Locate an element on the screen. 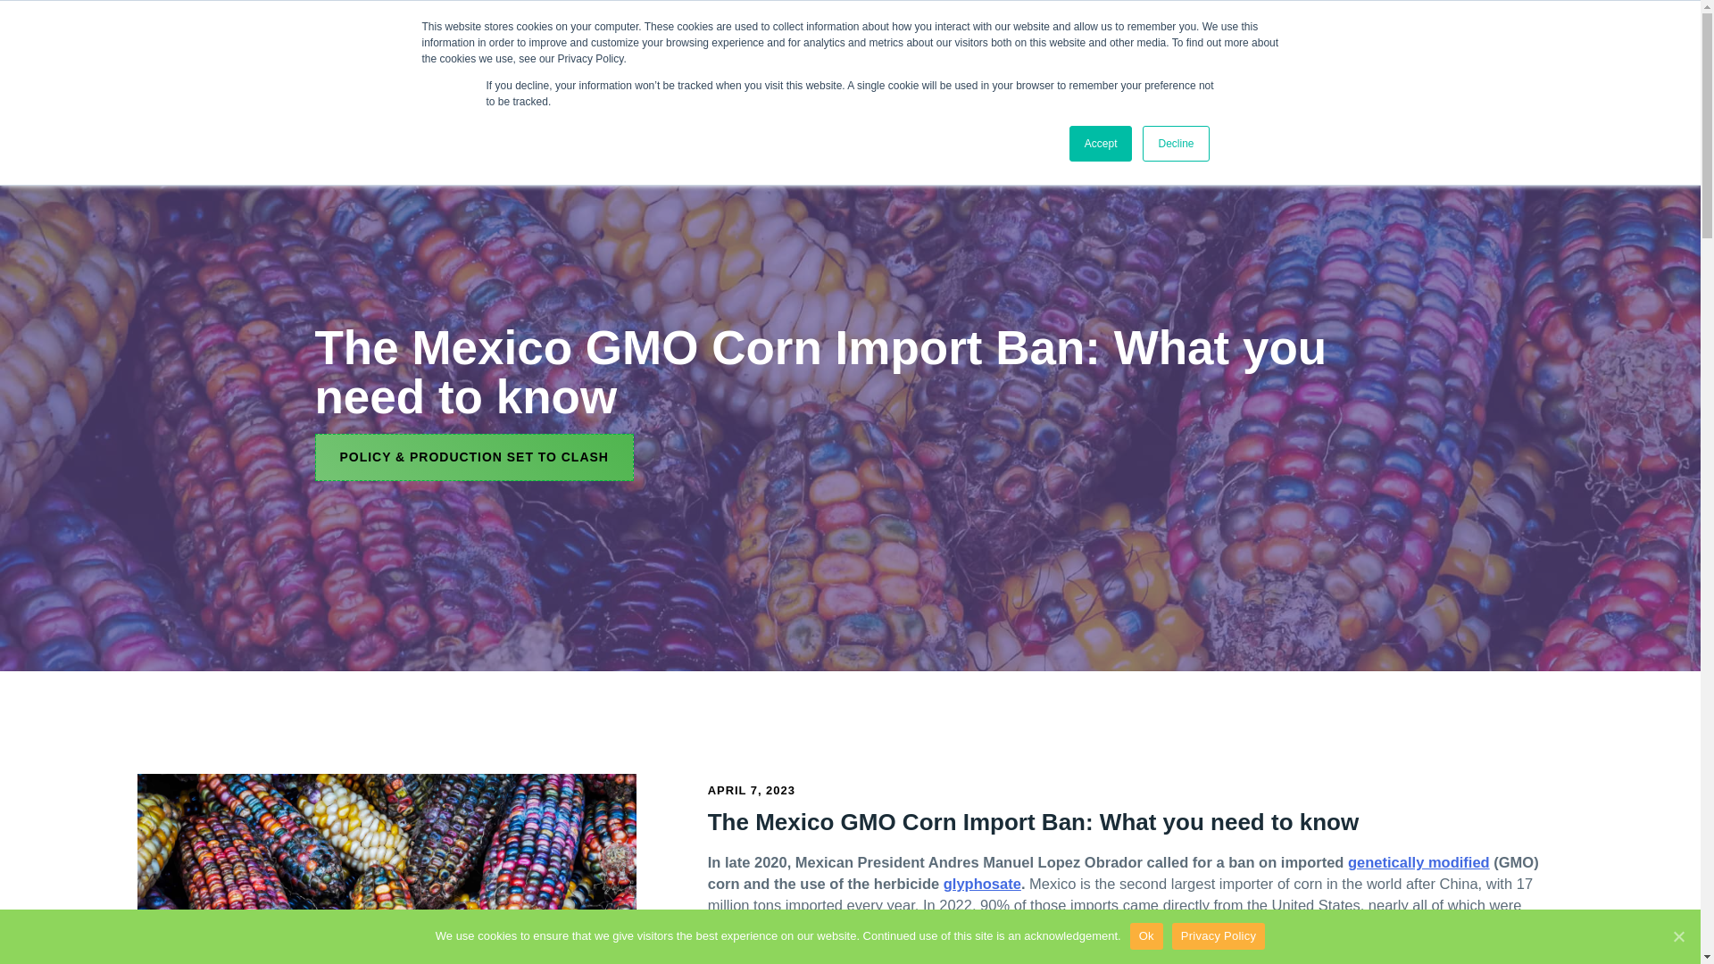 This screenshot has height=964, width=1714. EnviroLogix is located at coordinates (195, 62).